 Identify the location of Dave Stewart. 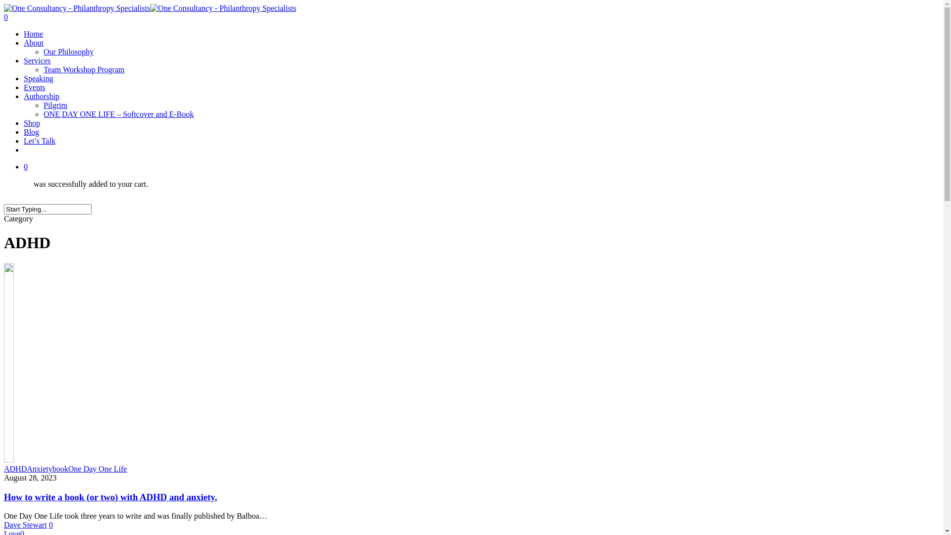
(26, 525).